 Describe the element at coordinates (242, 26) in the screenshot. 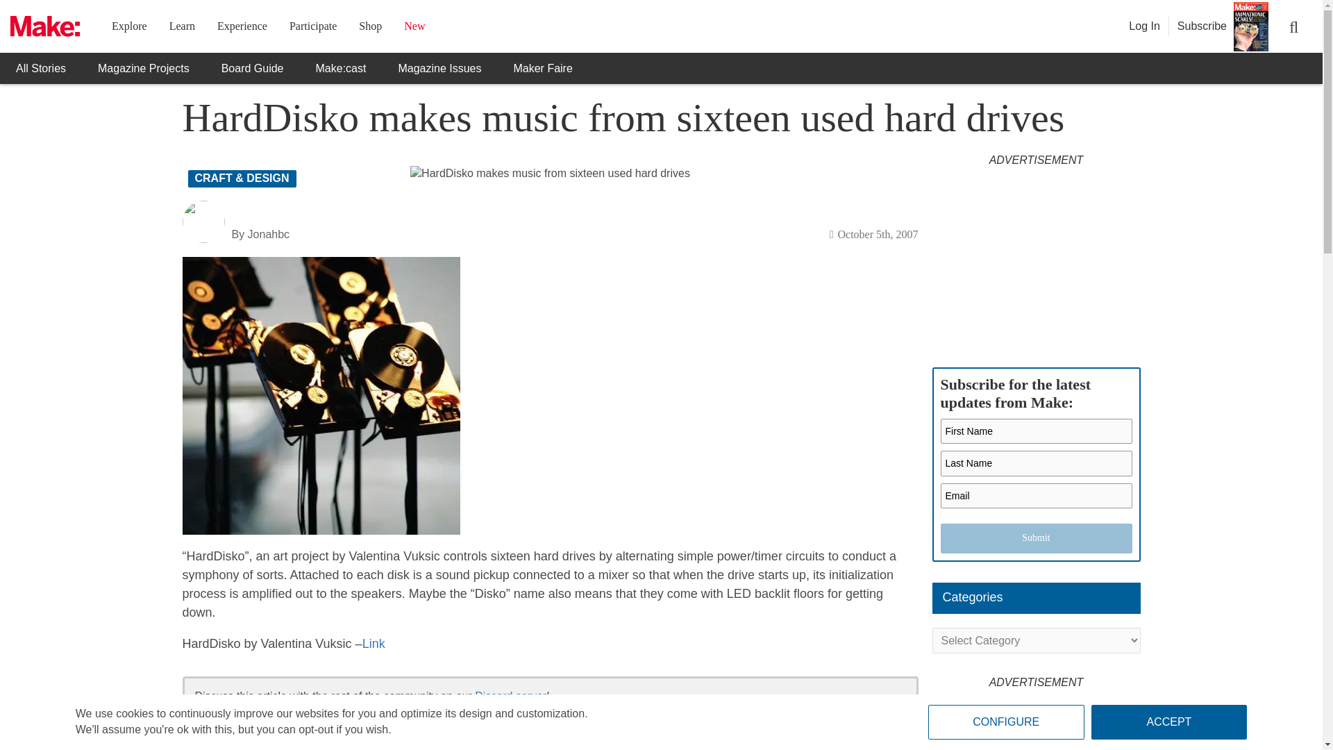

I see `Experience` at that location.